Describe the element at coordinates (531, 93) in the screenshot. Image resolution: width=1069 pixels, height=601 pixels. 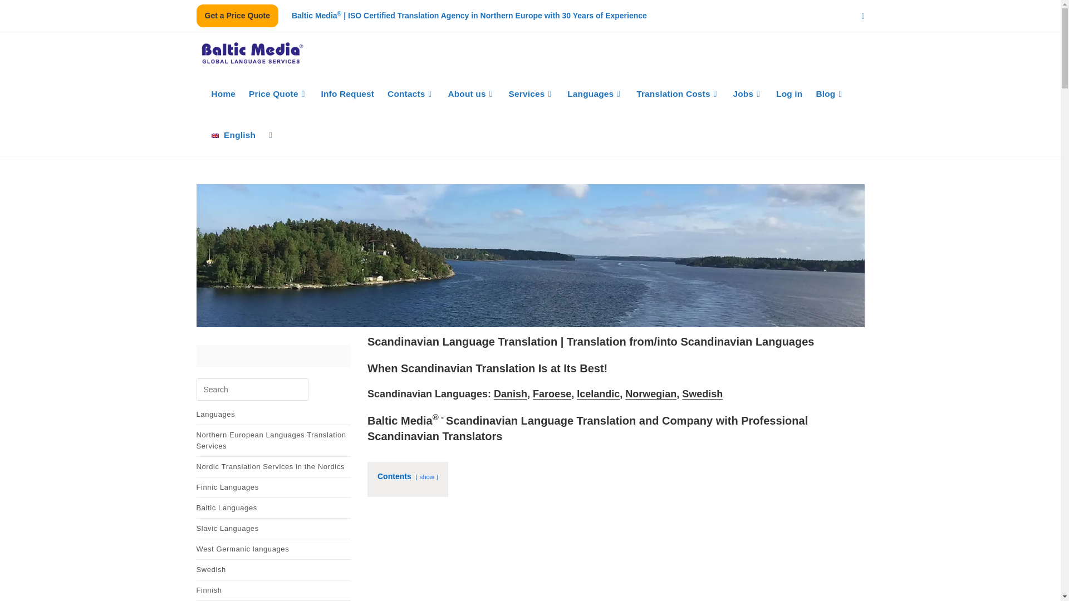
I see `Services` at that location.